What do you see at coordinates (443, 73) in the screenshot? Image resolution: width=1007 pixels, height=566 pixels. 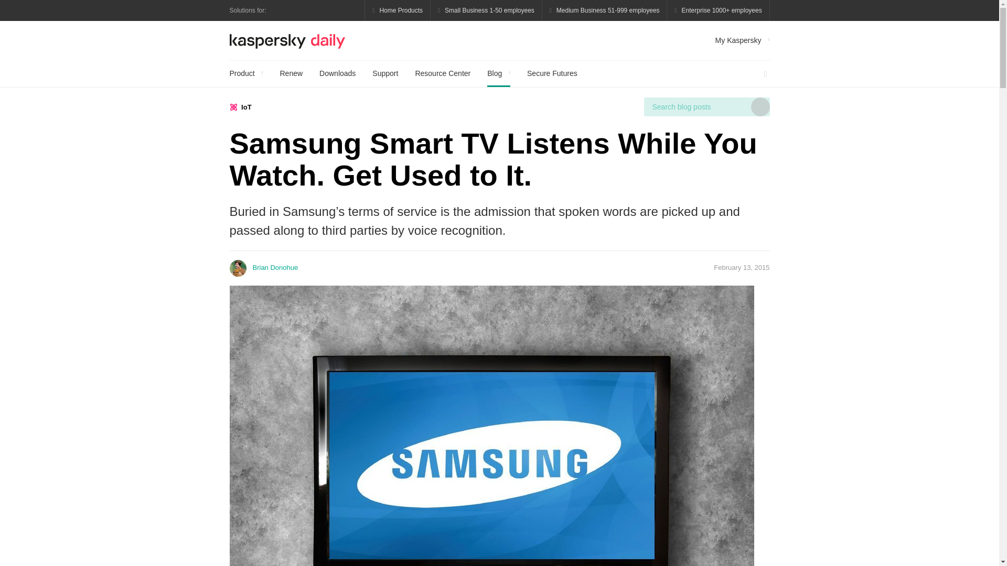 I see `Resource Center` at bounding box center [443, 73].